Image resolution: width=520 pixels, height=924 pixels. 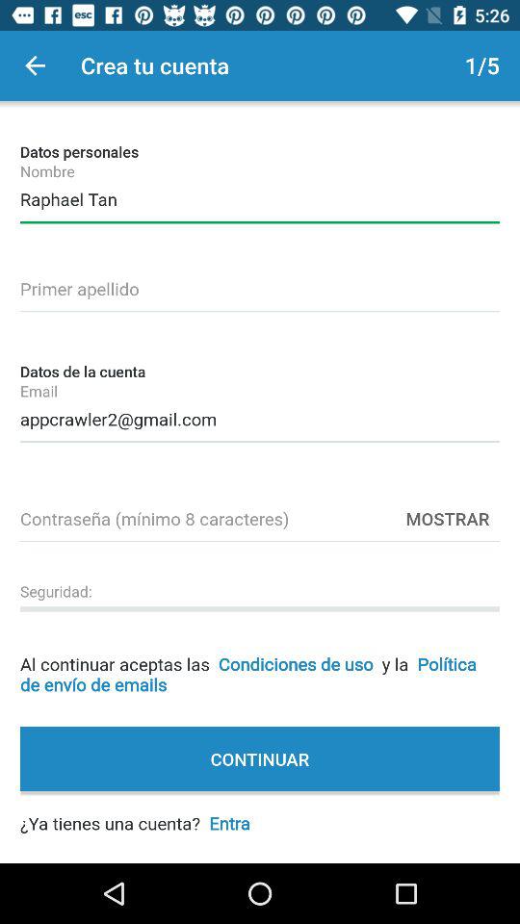 What do you see at coordinates (35, 65) in the screenshot?
I see `press item to the left of crea tu cuenta item` at bounding box center [35, 65].